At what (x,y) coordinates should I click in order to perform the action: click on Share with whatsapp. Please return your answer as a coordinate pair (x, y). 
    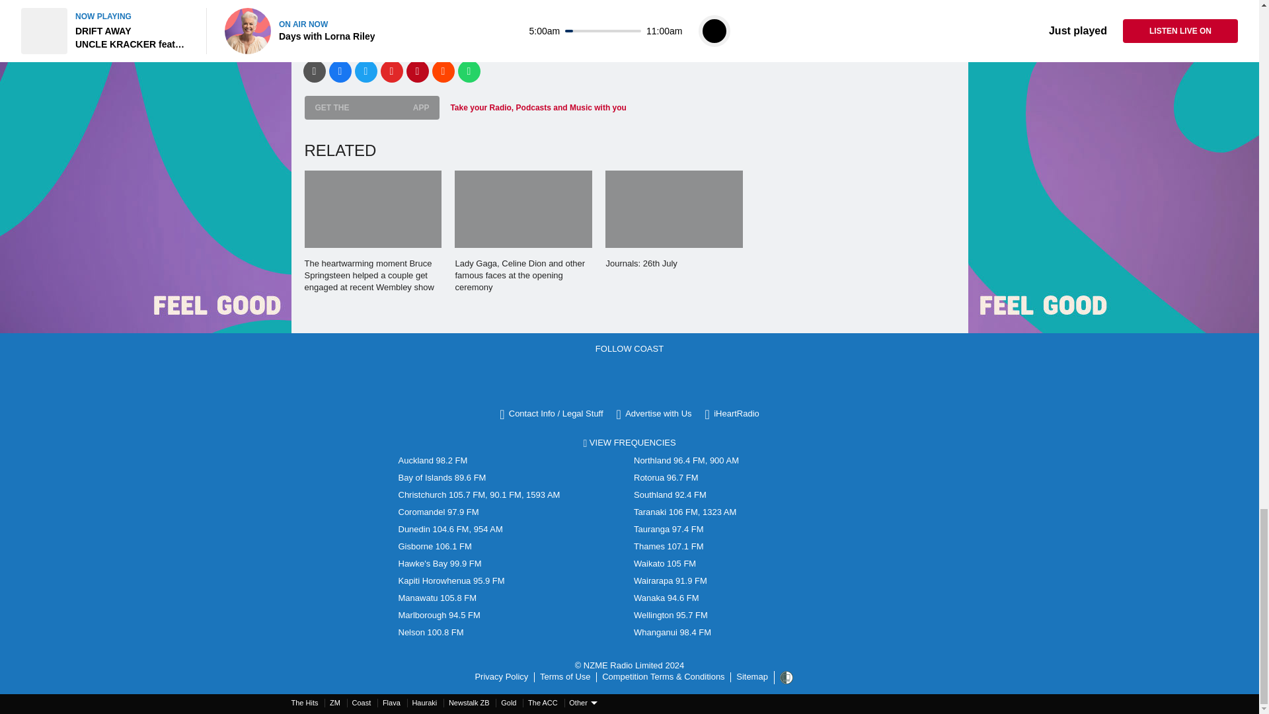
    Looking at the image, I should click on (468, 71).